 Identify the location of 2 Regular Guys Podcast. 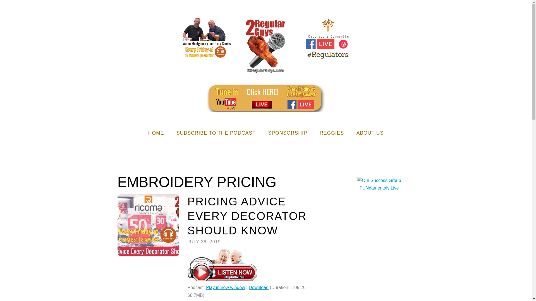
(266, 46).